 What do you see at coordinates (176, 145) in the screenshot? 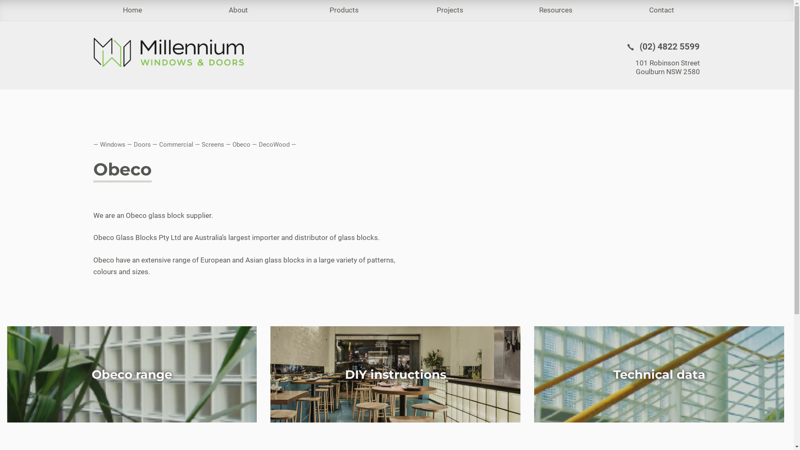
I see `Commercial` at bounding box center [176, 145].